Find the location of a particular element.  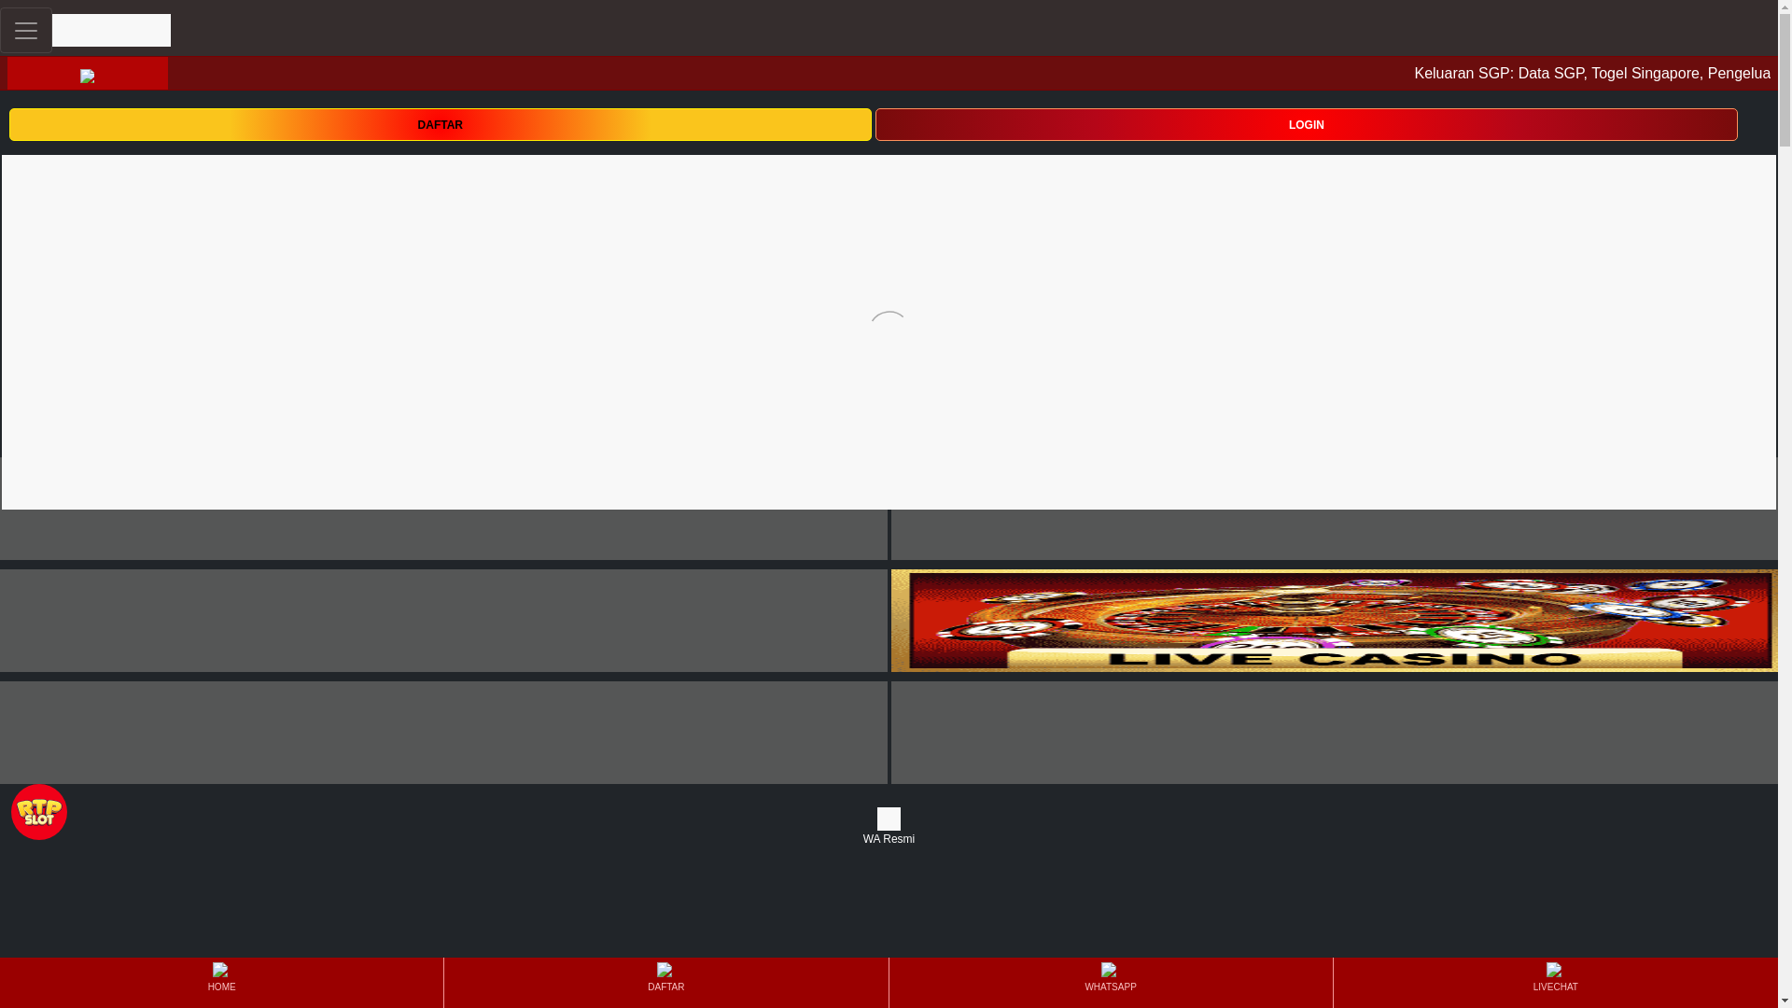

LOGIN is located at coordinates (1307, 123).